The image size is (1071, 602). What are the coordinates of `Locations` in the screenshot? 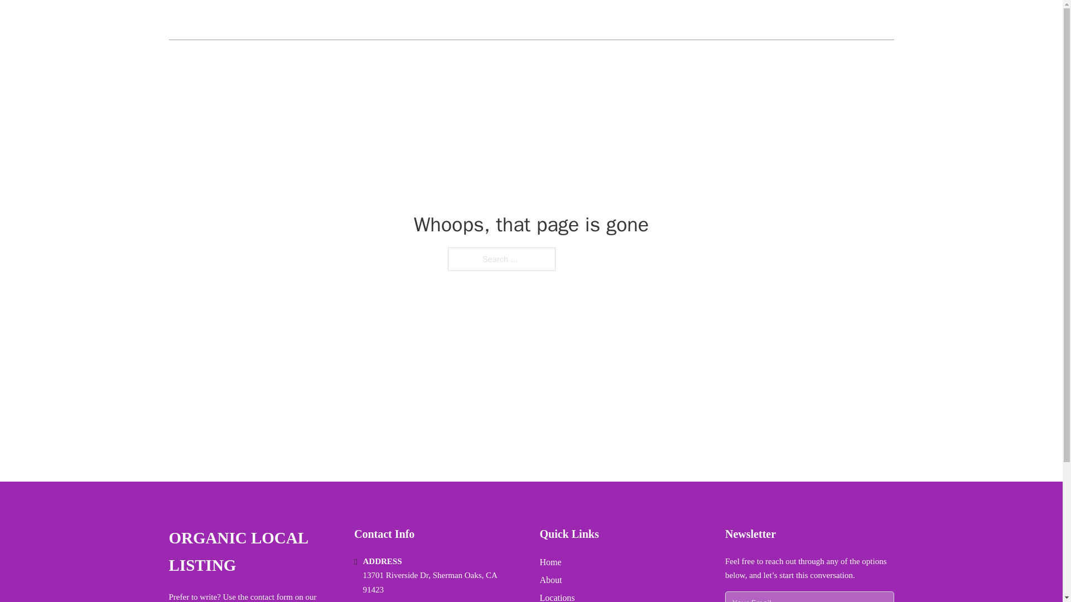 It's located at (557, 596).